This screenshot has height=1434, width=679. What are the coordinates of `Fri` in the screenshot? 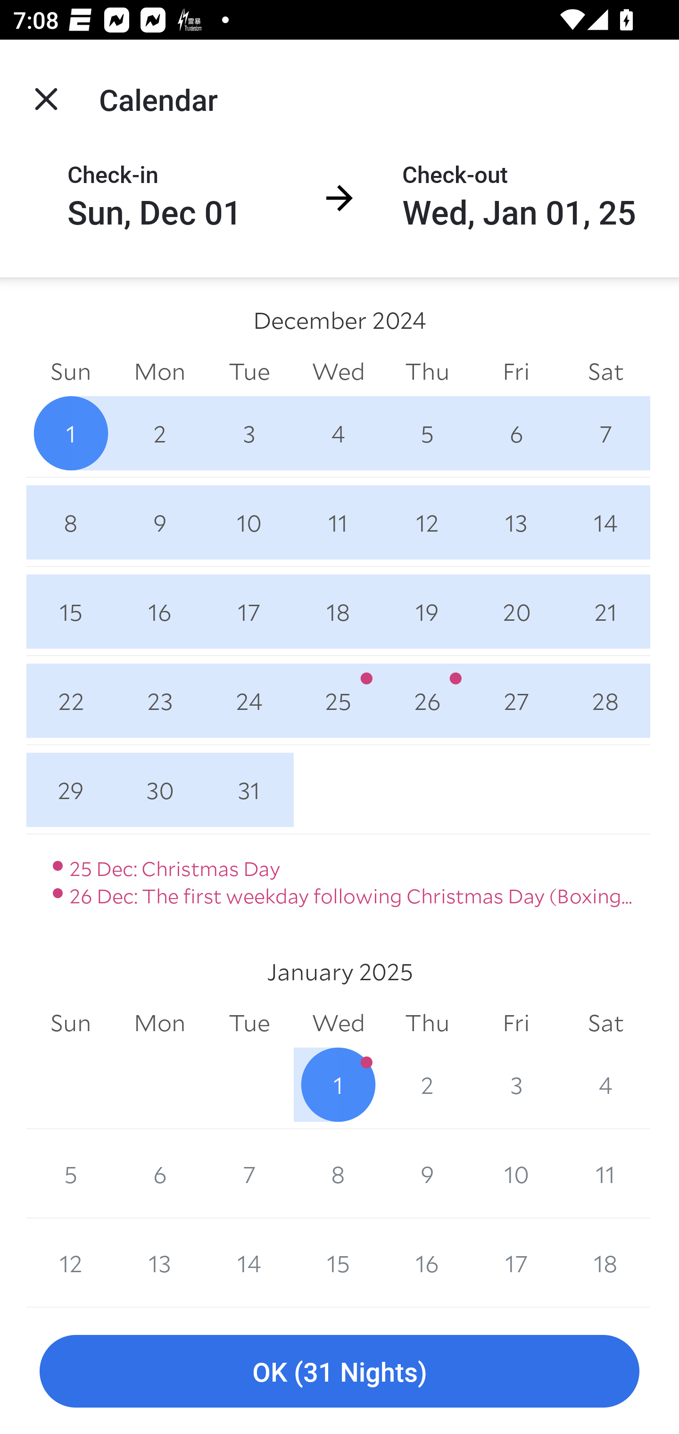 It's located at (516, 1023).